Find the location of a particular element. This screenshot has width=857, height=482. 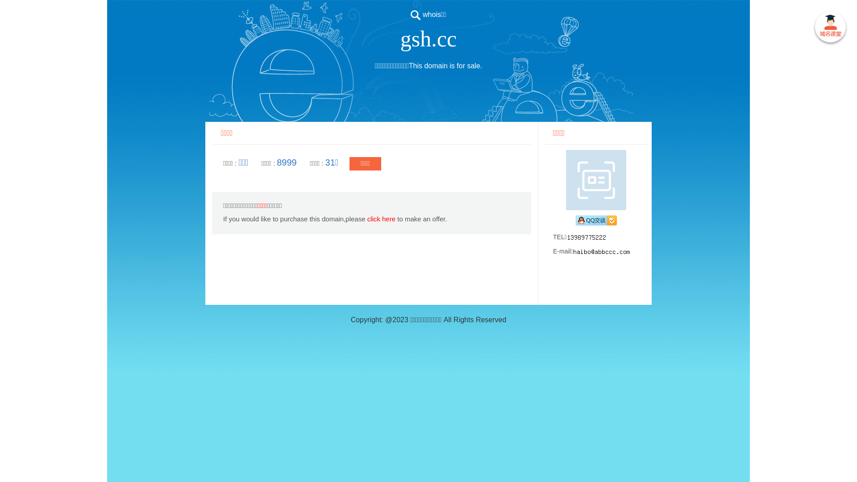

click here is located at coordinates (381, 219).